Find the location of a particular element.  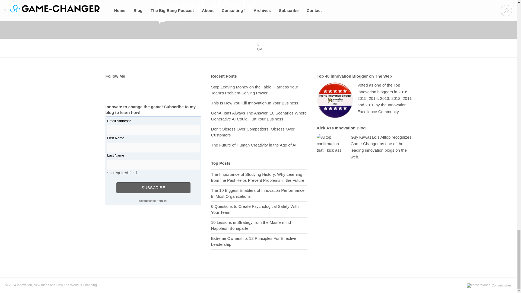

2012 is located at coordinates (396, 98).